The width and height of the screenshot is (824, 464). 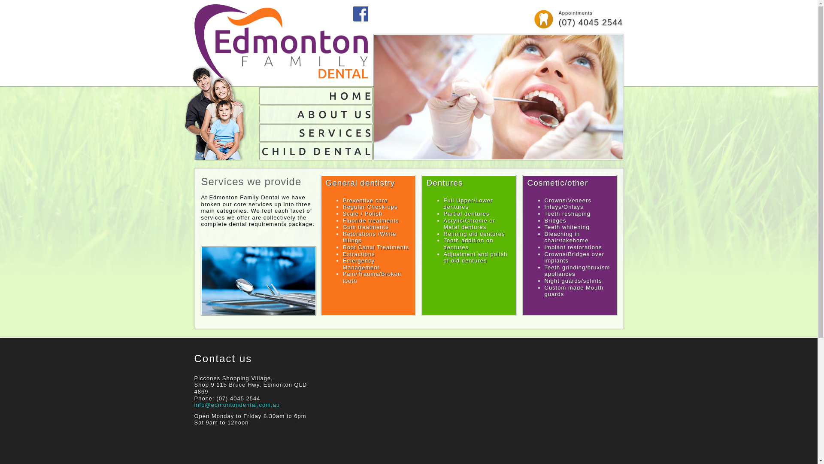 What do you see at coordinates (250, 97) in the screenshot?
I see `1` at bounding box center [250, 97].